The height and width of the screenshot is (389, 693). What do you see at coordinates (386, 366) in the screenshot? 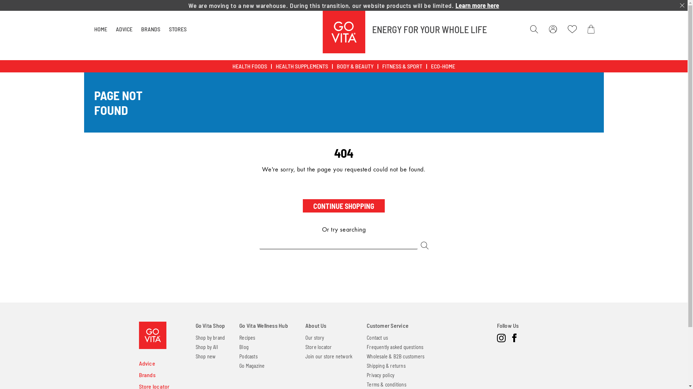
I see `Shipping & returns` at bounding box center [386, 366].